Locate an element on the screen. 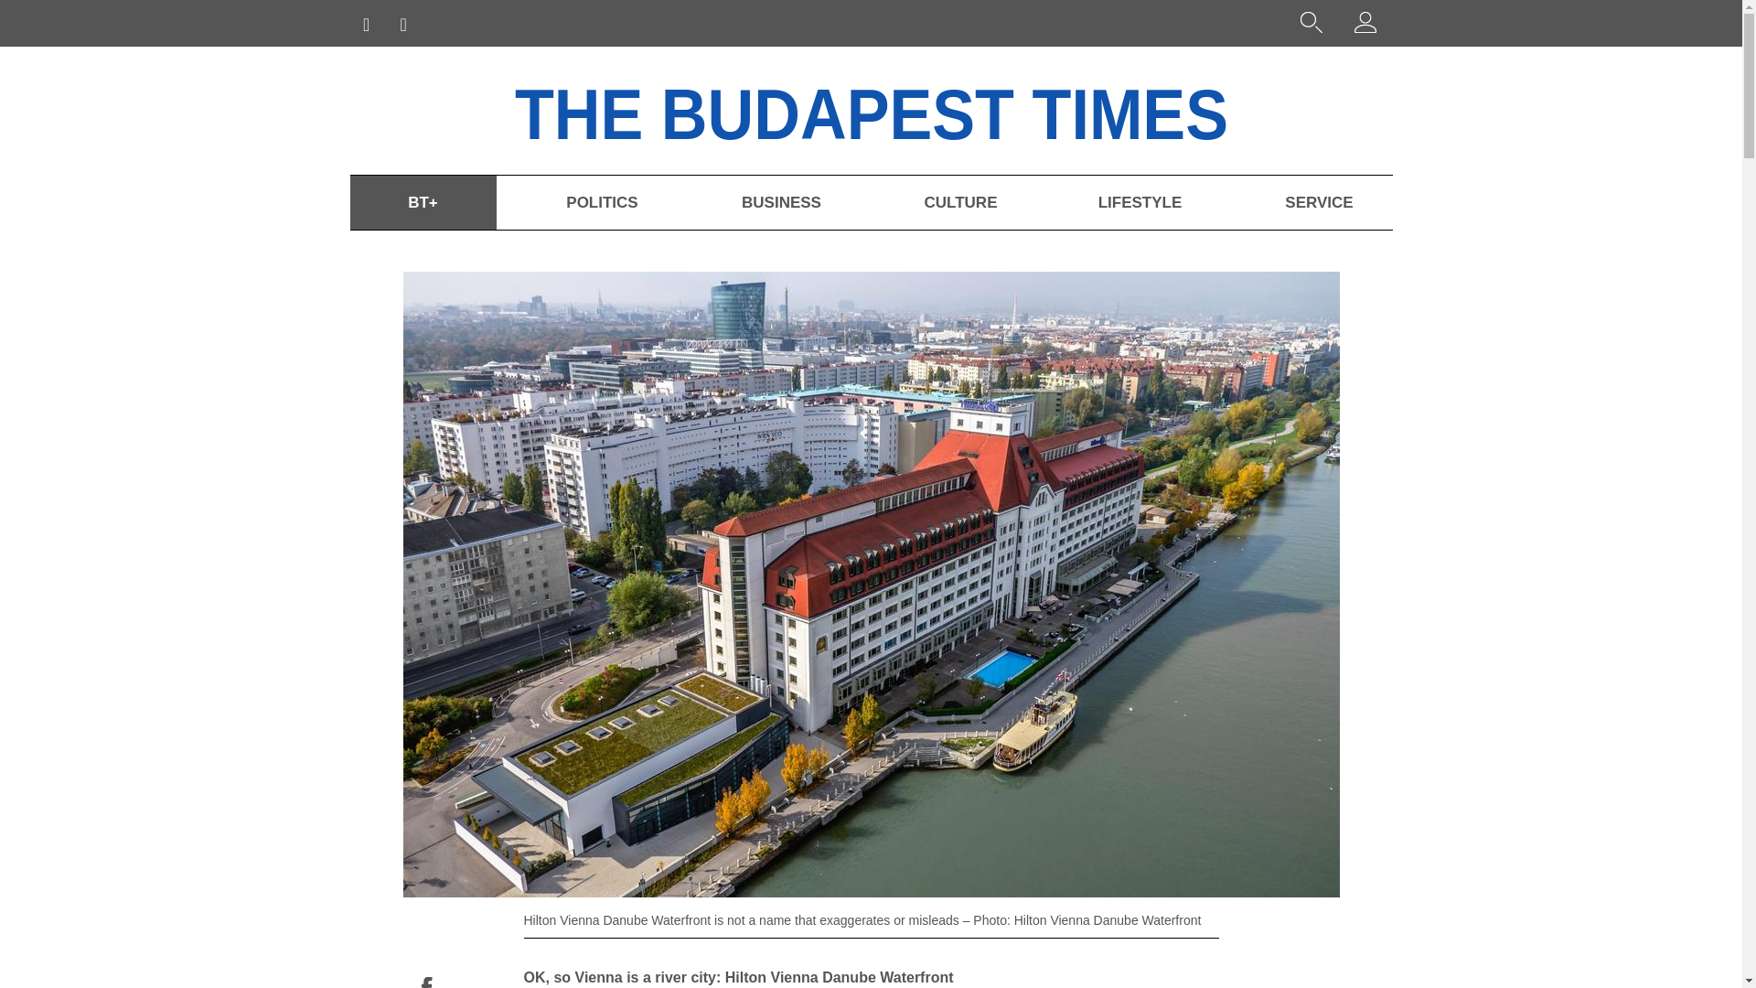  SERVICE is located at coordinates (1319, 202).